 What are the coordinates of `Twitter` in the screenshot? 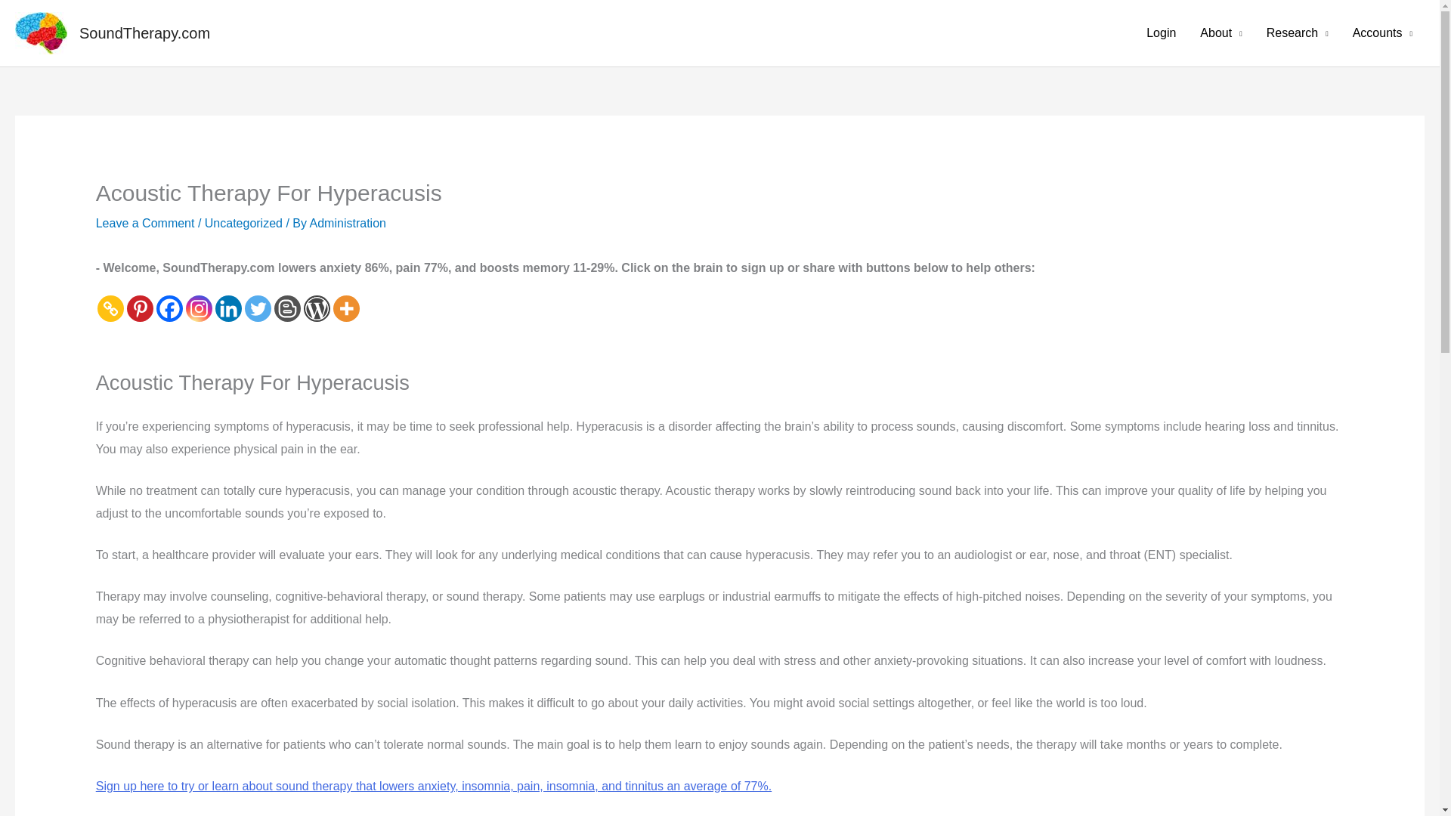 It's located at (258, 308).